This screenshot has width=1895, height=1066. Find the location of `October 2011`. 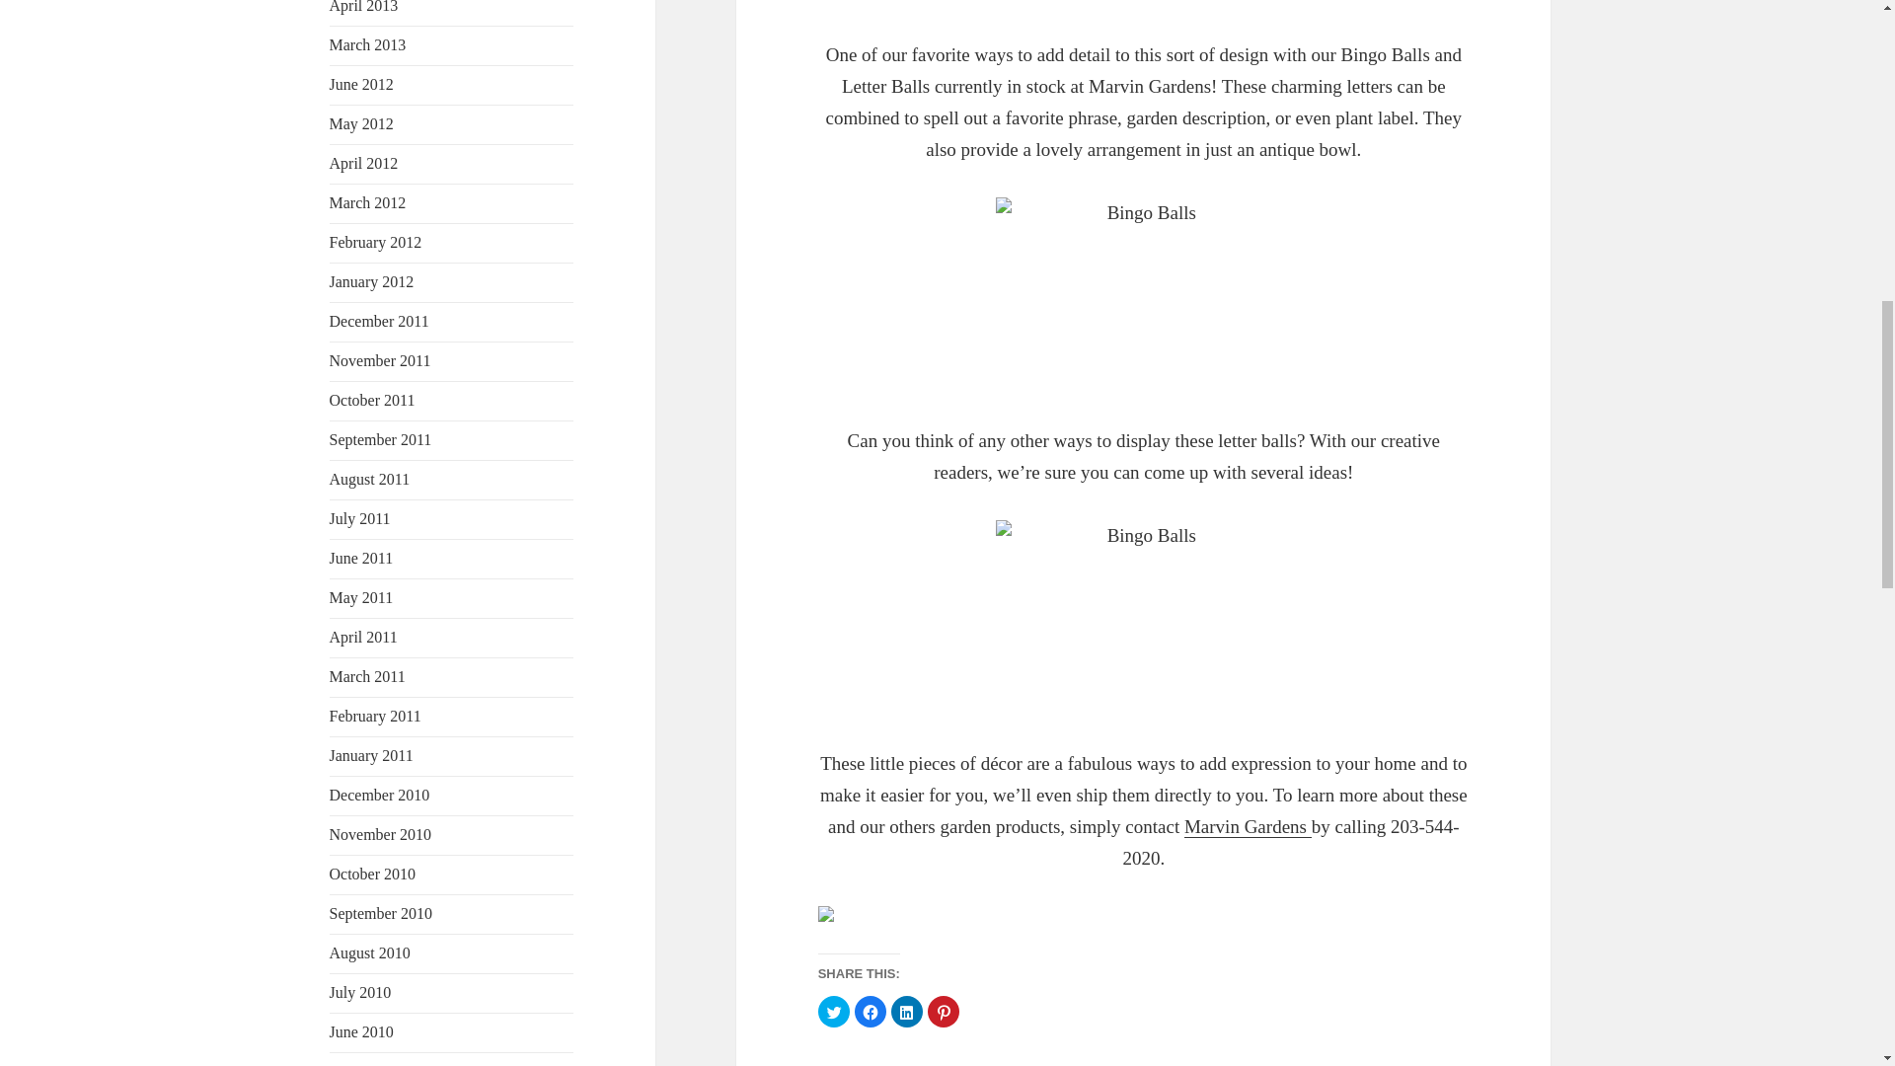

October 2011 is located at coordinates (372, 400).